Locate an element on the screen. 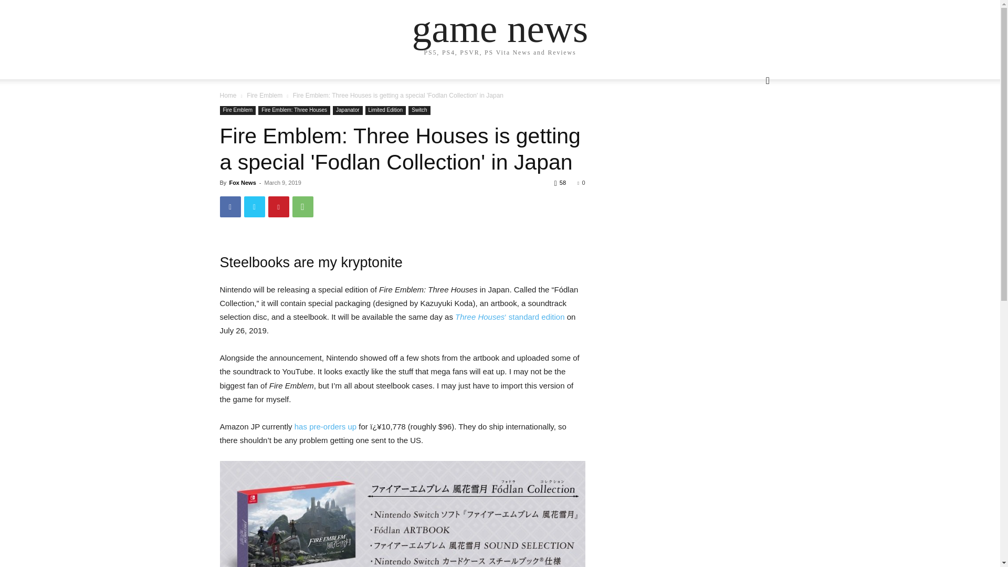 This screenshot has width=1008, height=567. Fox News is located at coordinates (242, 183).